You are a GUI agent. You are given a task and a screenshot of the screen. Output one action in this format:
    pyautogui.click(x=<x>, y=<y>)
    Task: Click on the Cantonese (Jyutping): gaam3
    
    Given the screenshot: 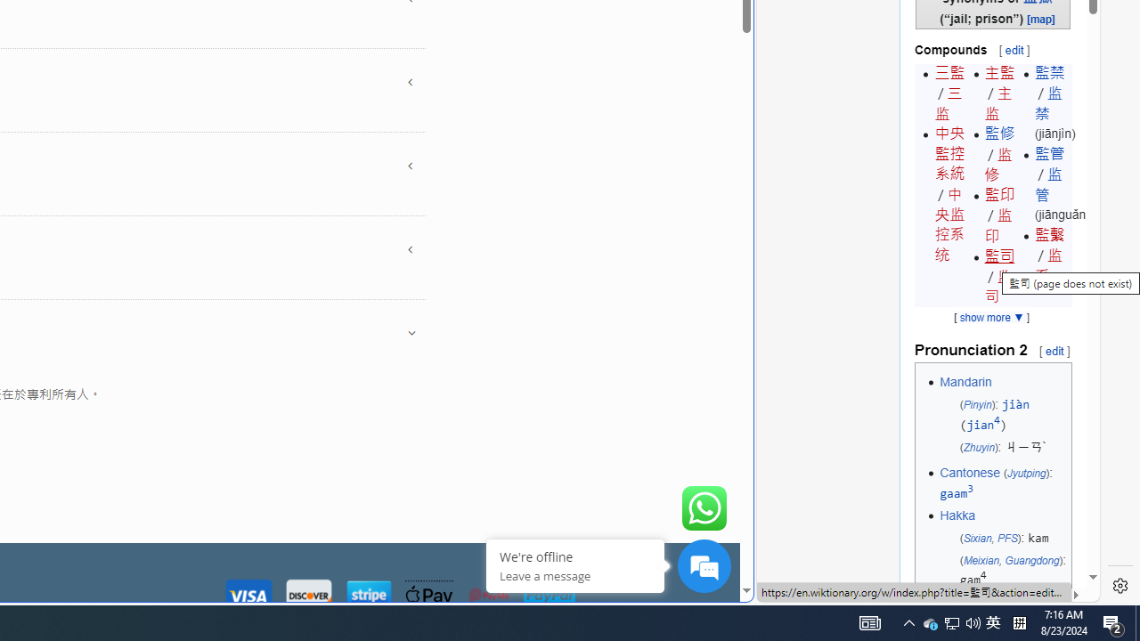 What is the action you would take?
    pyautogui.click(x=1003, y=483)
    